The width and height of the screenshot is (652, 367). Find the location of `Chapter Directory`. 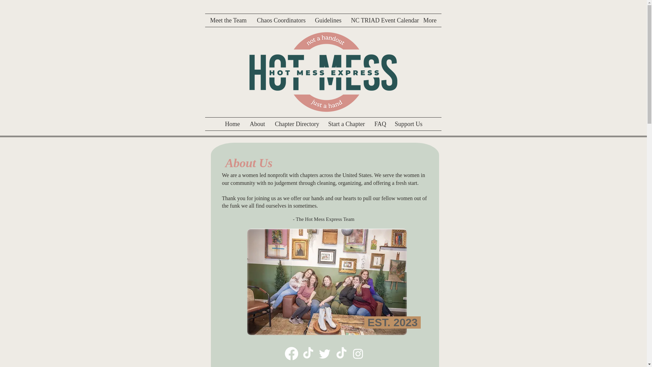

Chapter Directory is located at coordinates (296, 124).